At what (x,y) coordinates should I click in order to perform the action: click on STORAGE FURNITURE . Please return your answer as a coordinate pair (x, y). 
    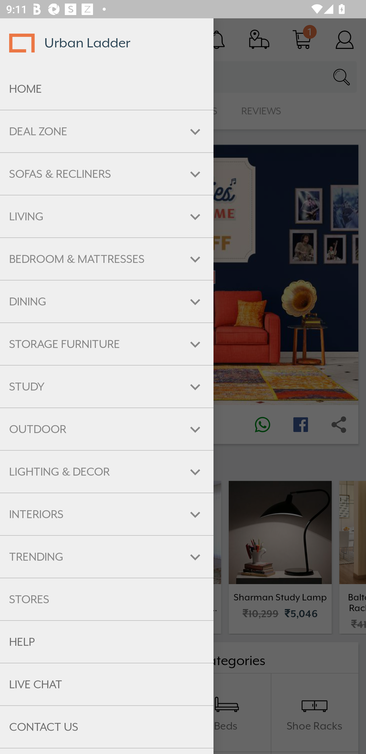
    Looking at the image, I should click on (107, 344).